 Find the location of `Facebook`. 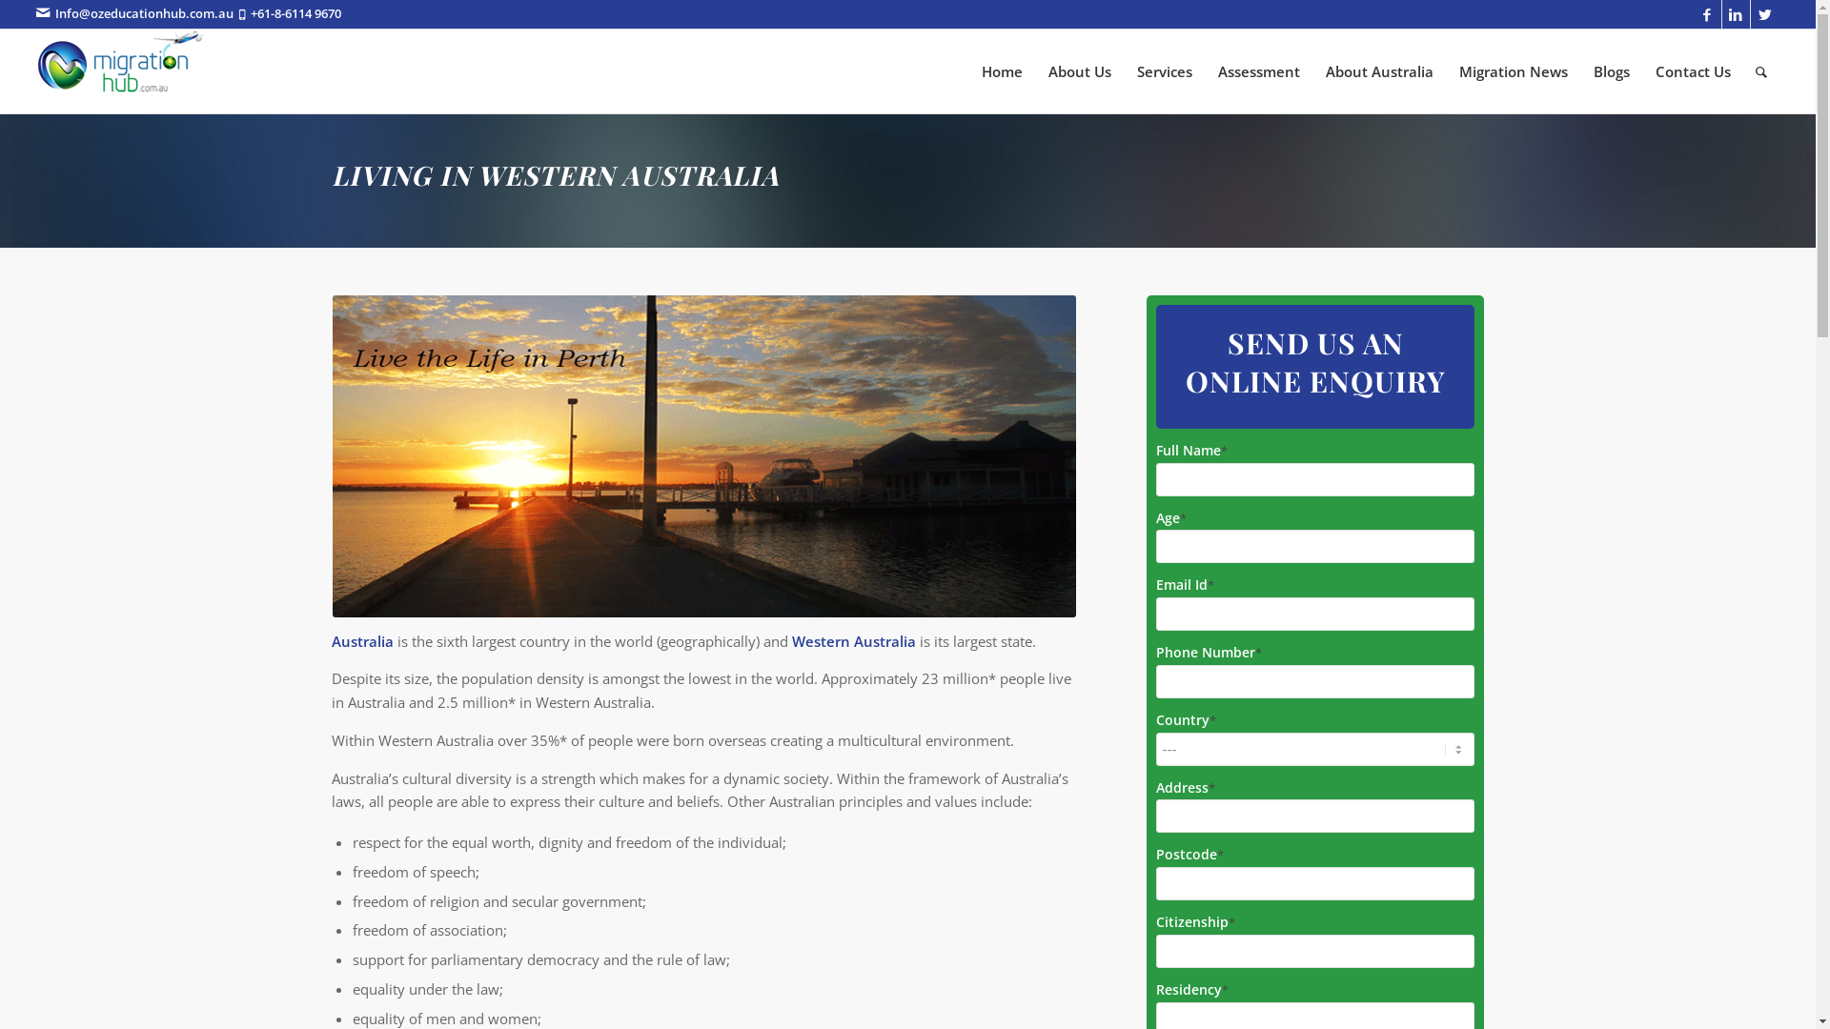

Facebook is located at coordinates (1708, 14).